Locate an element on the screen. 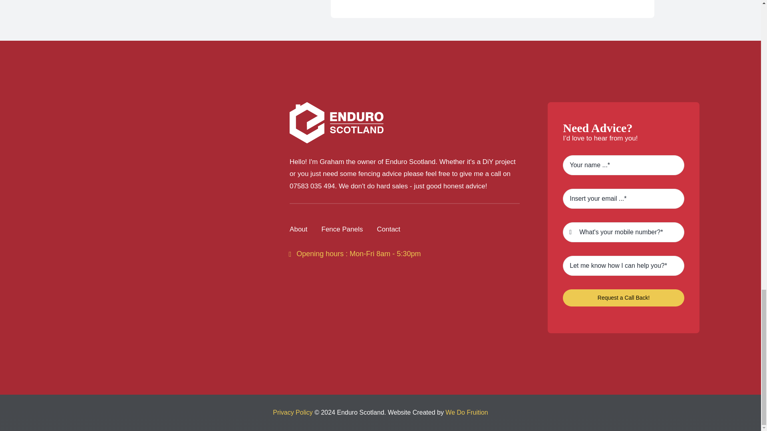 Image resolution: width=767 pixels, height=431 pixels. Request a Call Back! is located at coordinates (623, 298).